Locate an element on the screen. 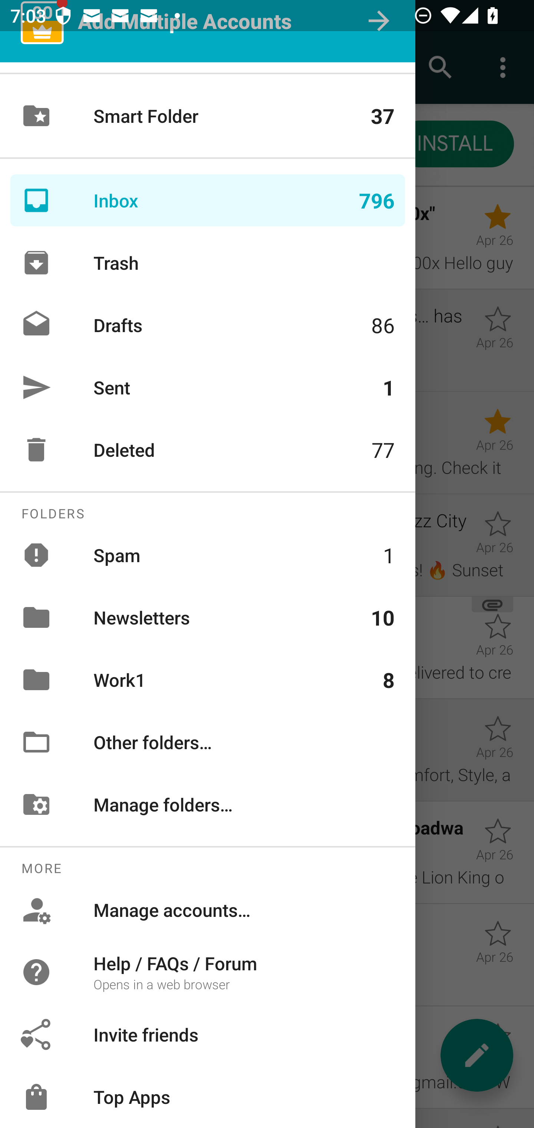 The image size is (534, 1128). Help / FAQs / Forum Opens in a web browser is located at coordinates (208, 971).